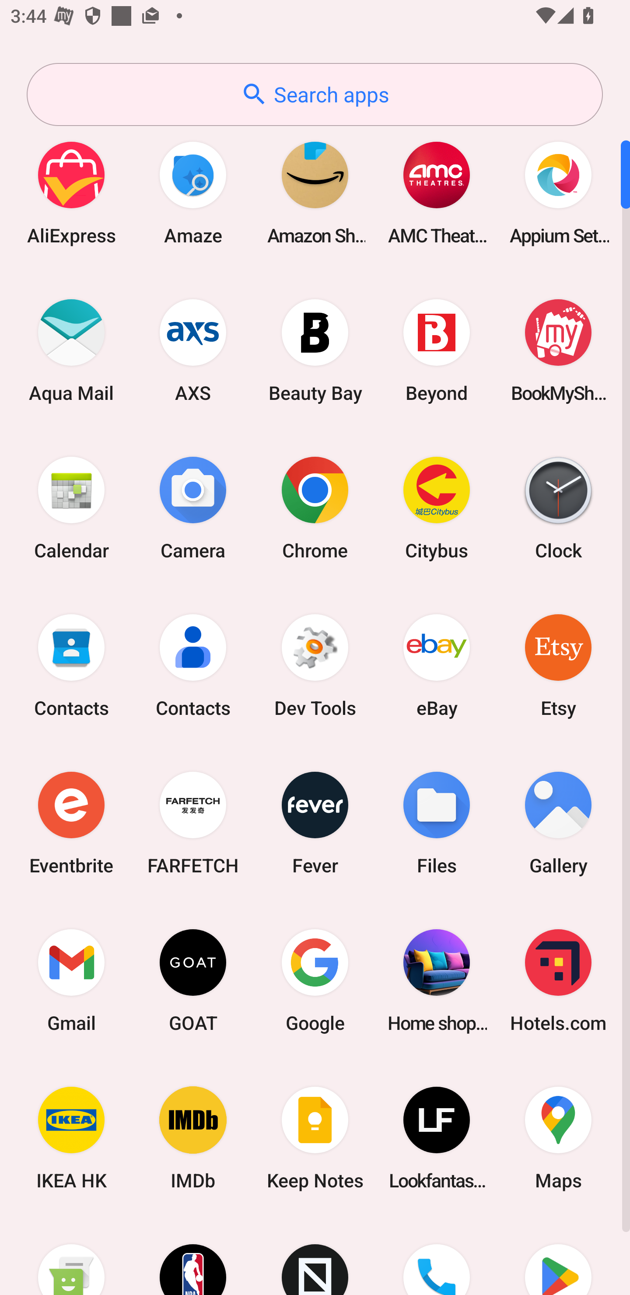  Describe the element at coordinates (558, 665) in the screenshot. I see `Etsy` at that location.